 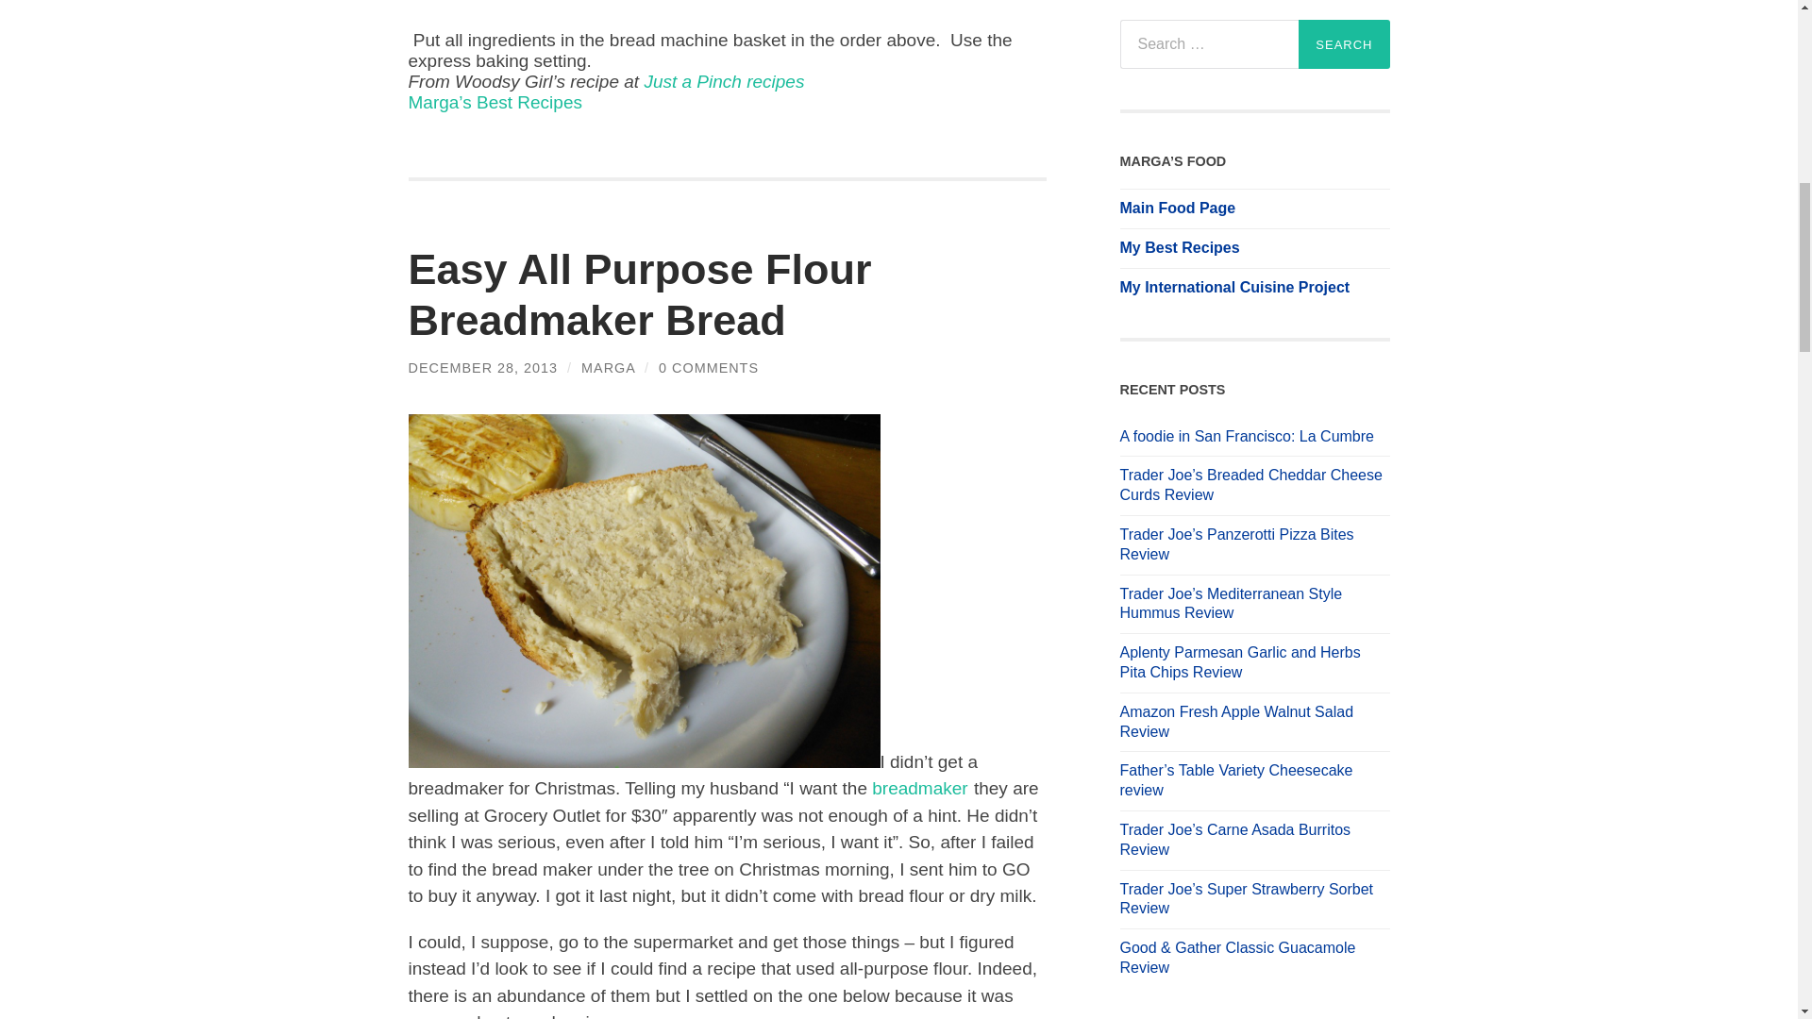 What do you see at coordinates (709, 368) in the screenshot?
I see `0 COMMENTS` at bounding box center [709, 368].